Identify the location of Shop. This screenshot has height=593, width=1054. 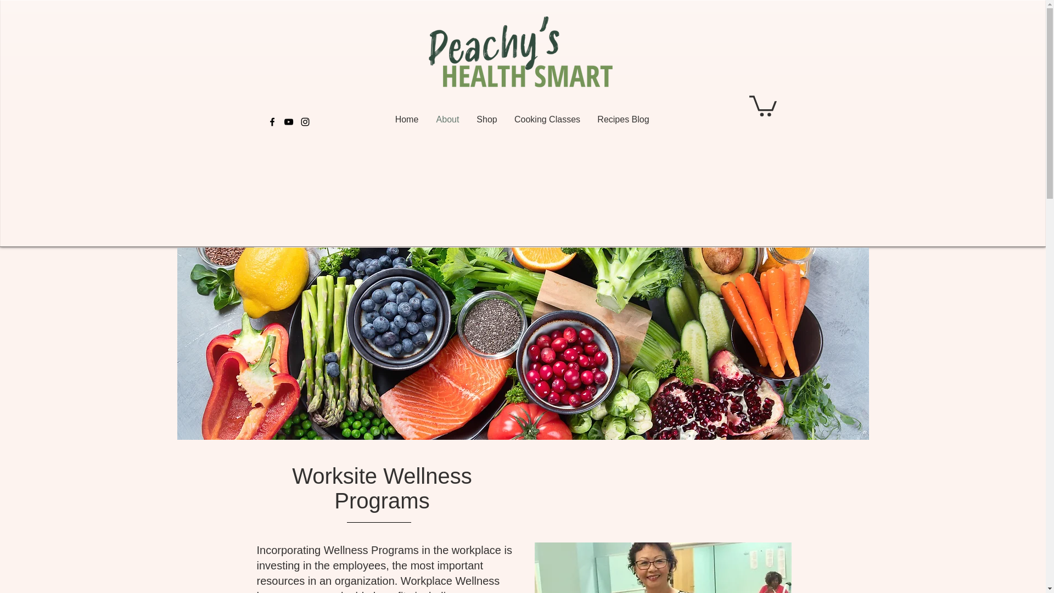
(486, 120).